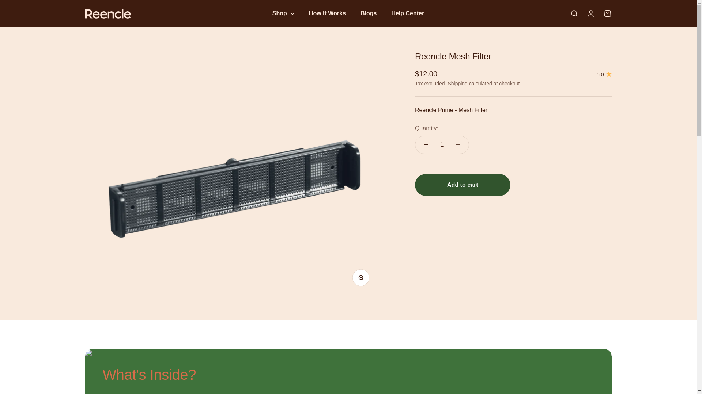 The width and height of the screenshot is (702, 394). What do you see at coordinates (573, 13) in the screenshot?
I see `Open search` at bounding box center [573, 13].